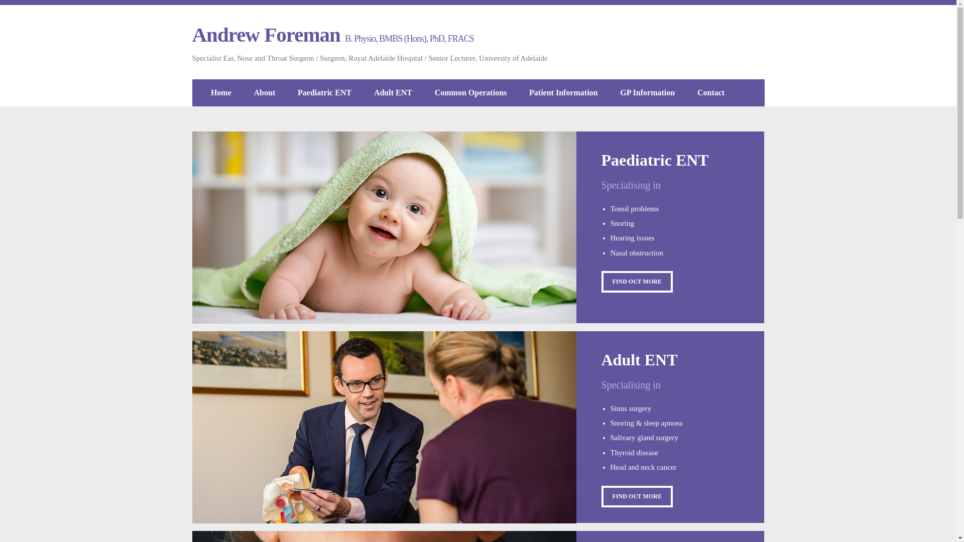 This screenshot has height=542, width=964. Describe the element at coordinates (393, 93) in the screenshot. I see `Adult ENT` at that location.